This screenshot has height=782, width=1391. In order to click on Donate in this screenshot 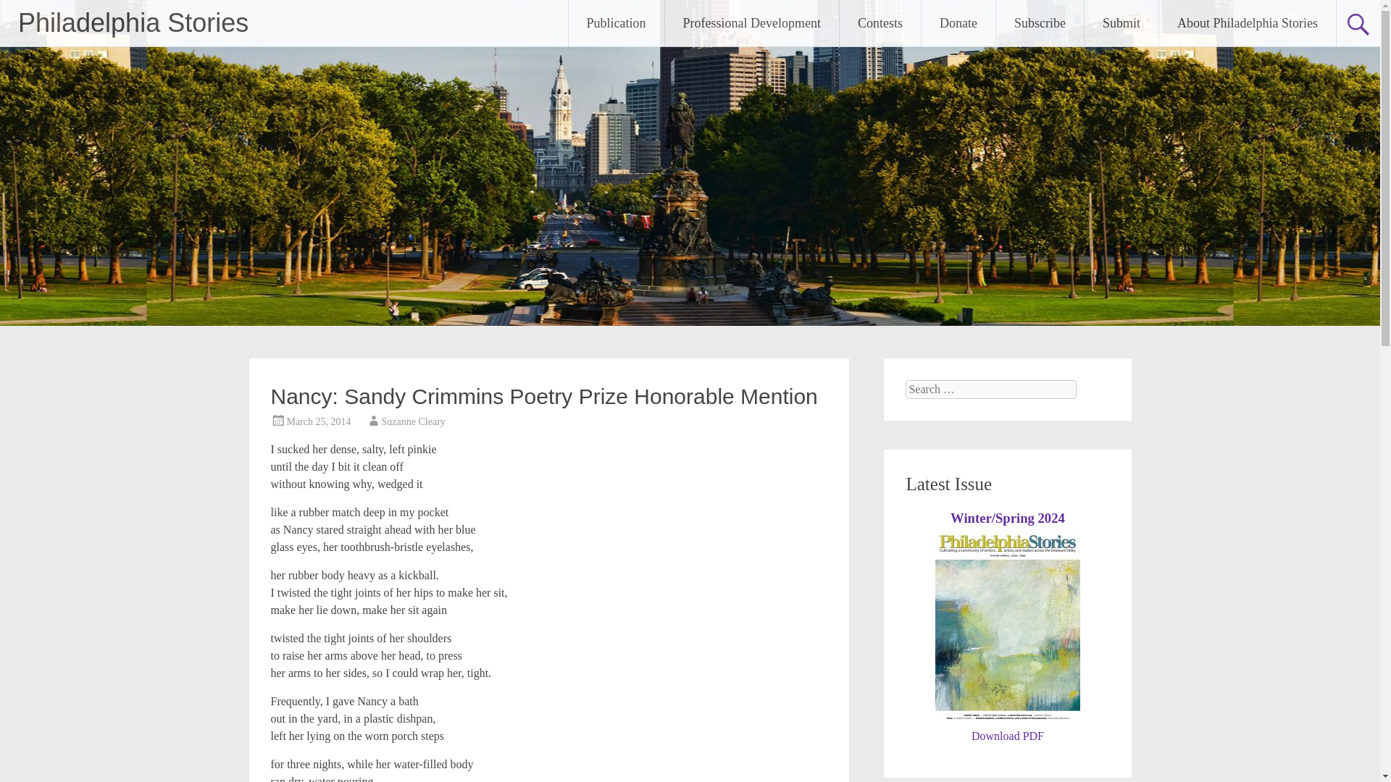, I will do `click(958, 23)`.